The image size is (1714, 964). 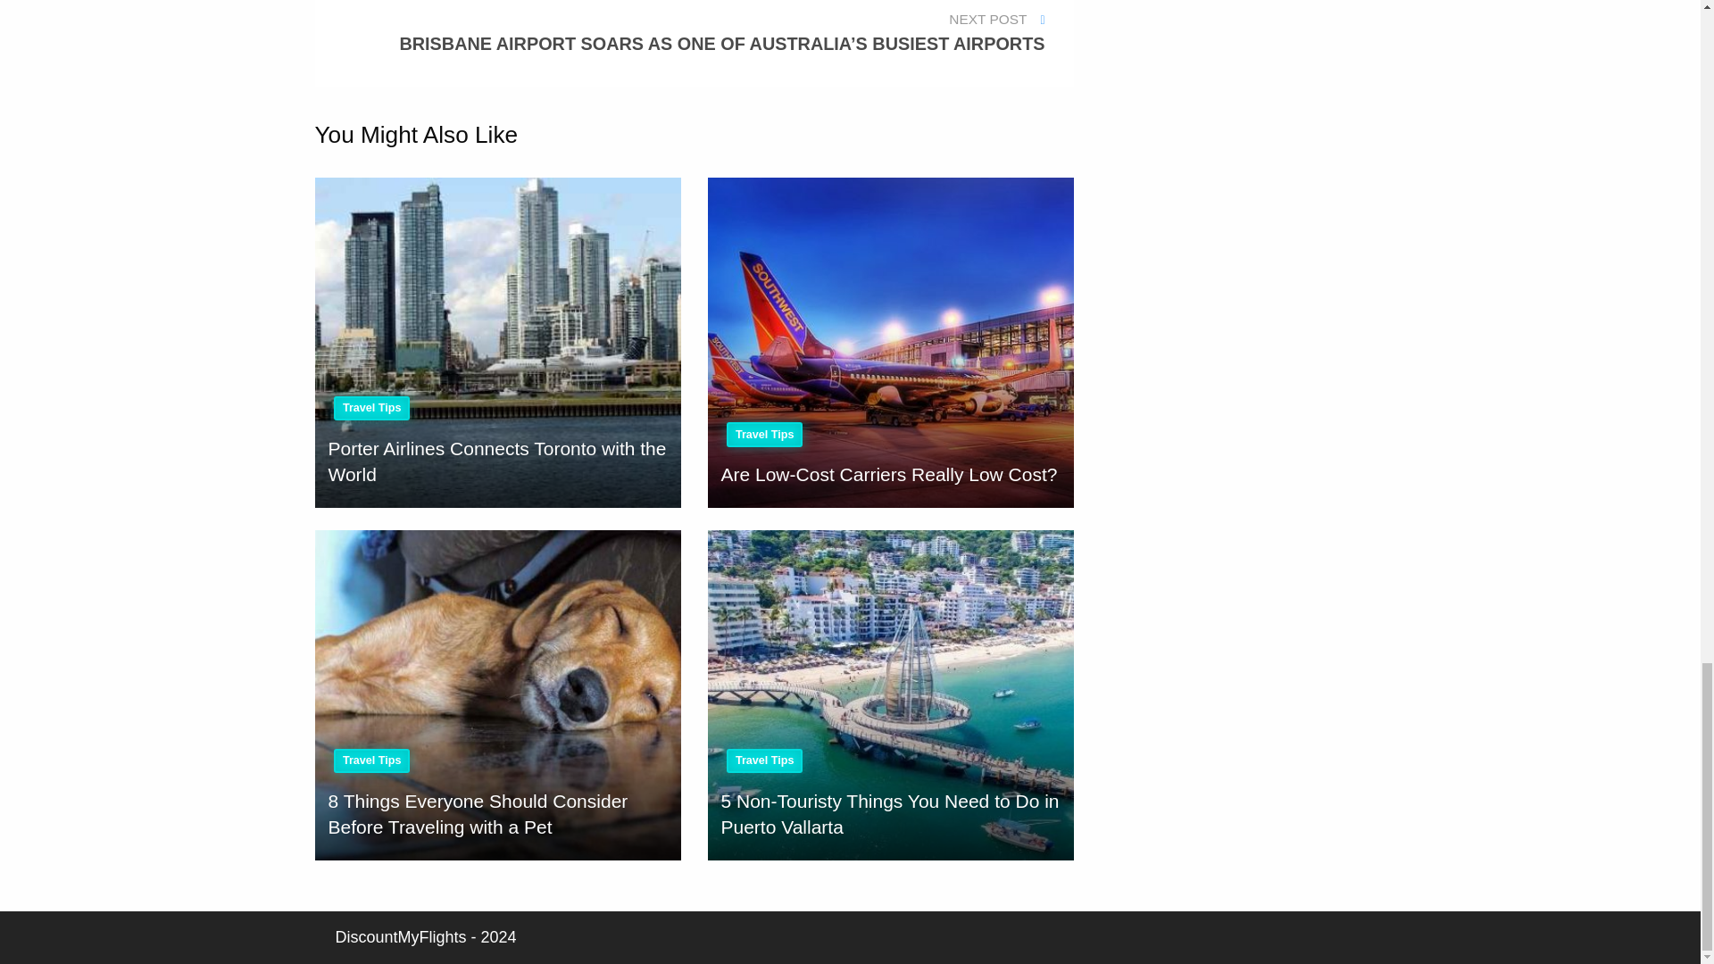 I want to click on Are Low-Cost Carriers Really Low Cost?, so click(x=889, y=341).